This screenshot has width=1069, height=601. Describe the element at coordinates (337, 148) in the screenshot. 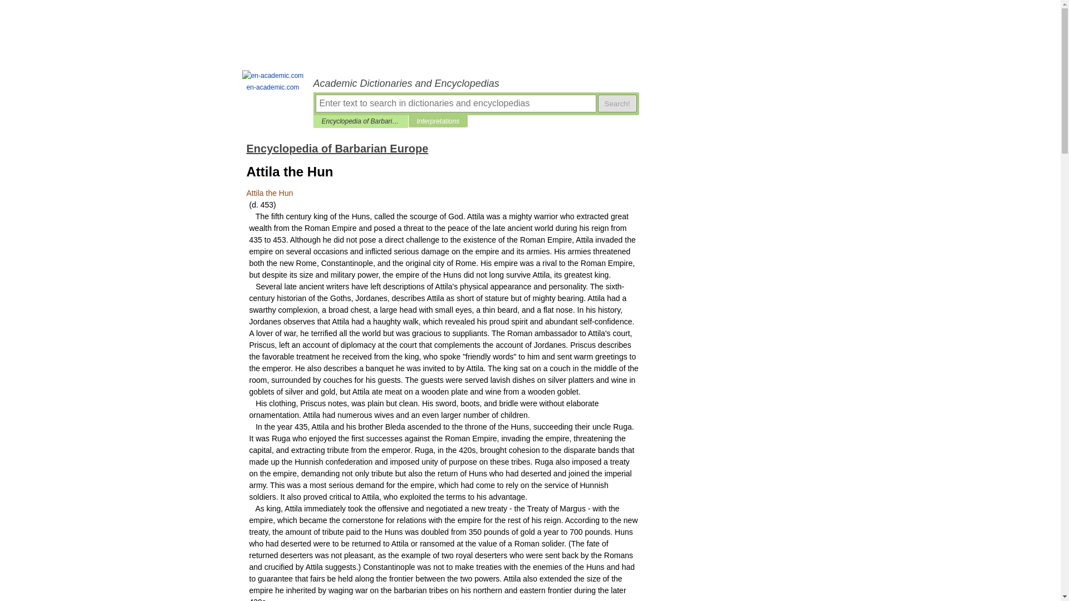

I see `Encyclopedia of Barbarian Europe` at that location.